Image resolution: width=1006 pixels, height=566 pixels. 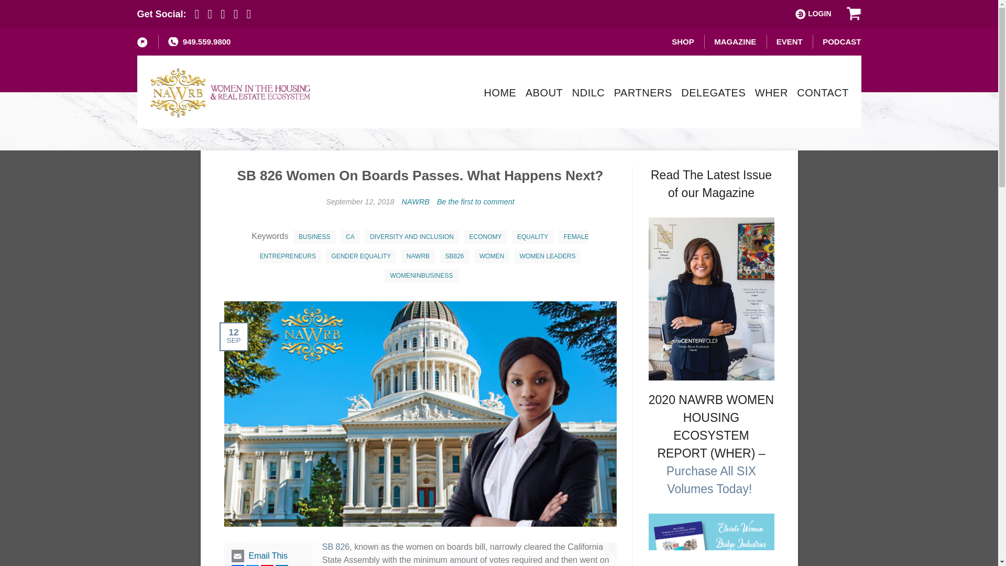 I want to click on SB826, so click(x=455, y=256).